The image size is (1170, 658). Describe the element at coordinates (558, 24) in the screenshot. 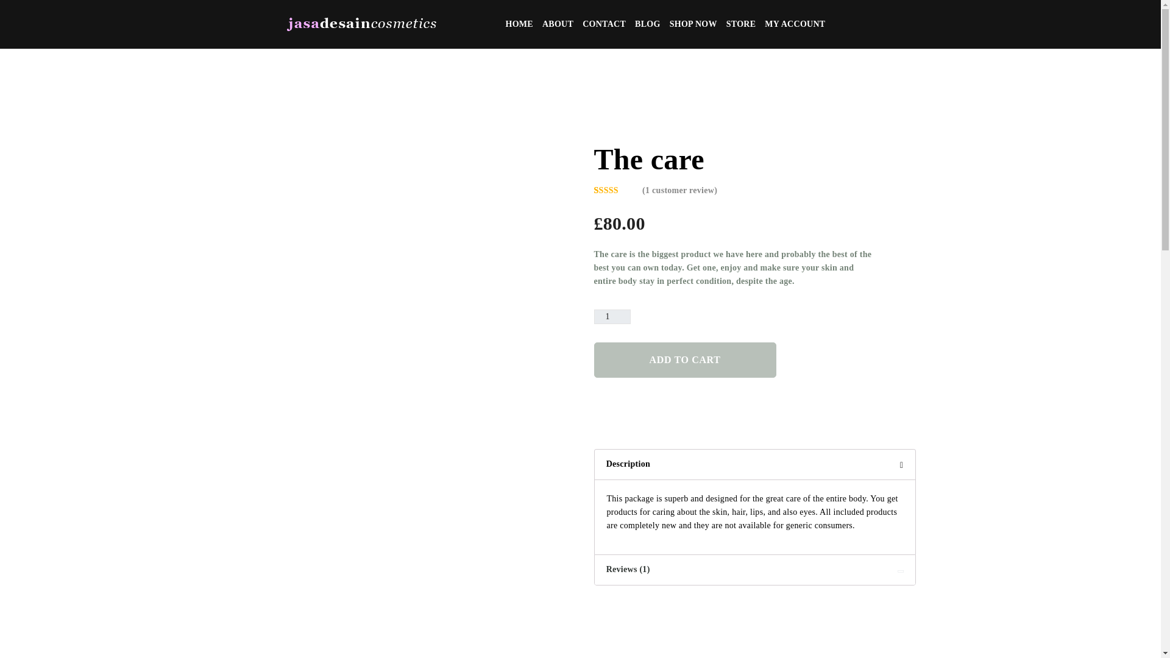

I see `ABOUT` at that location.